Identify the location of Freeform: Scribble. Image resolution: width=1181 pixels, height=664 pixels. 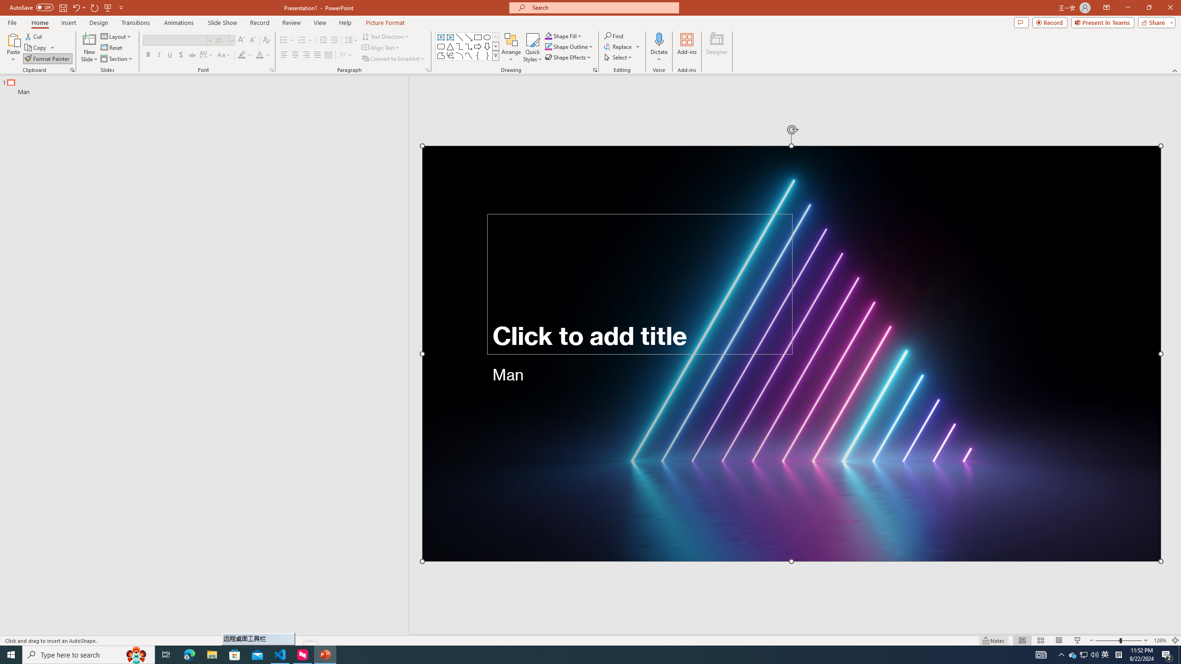
(450, 55).